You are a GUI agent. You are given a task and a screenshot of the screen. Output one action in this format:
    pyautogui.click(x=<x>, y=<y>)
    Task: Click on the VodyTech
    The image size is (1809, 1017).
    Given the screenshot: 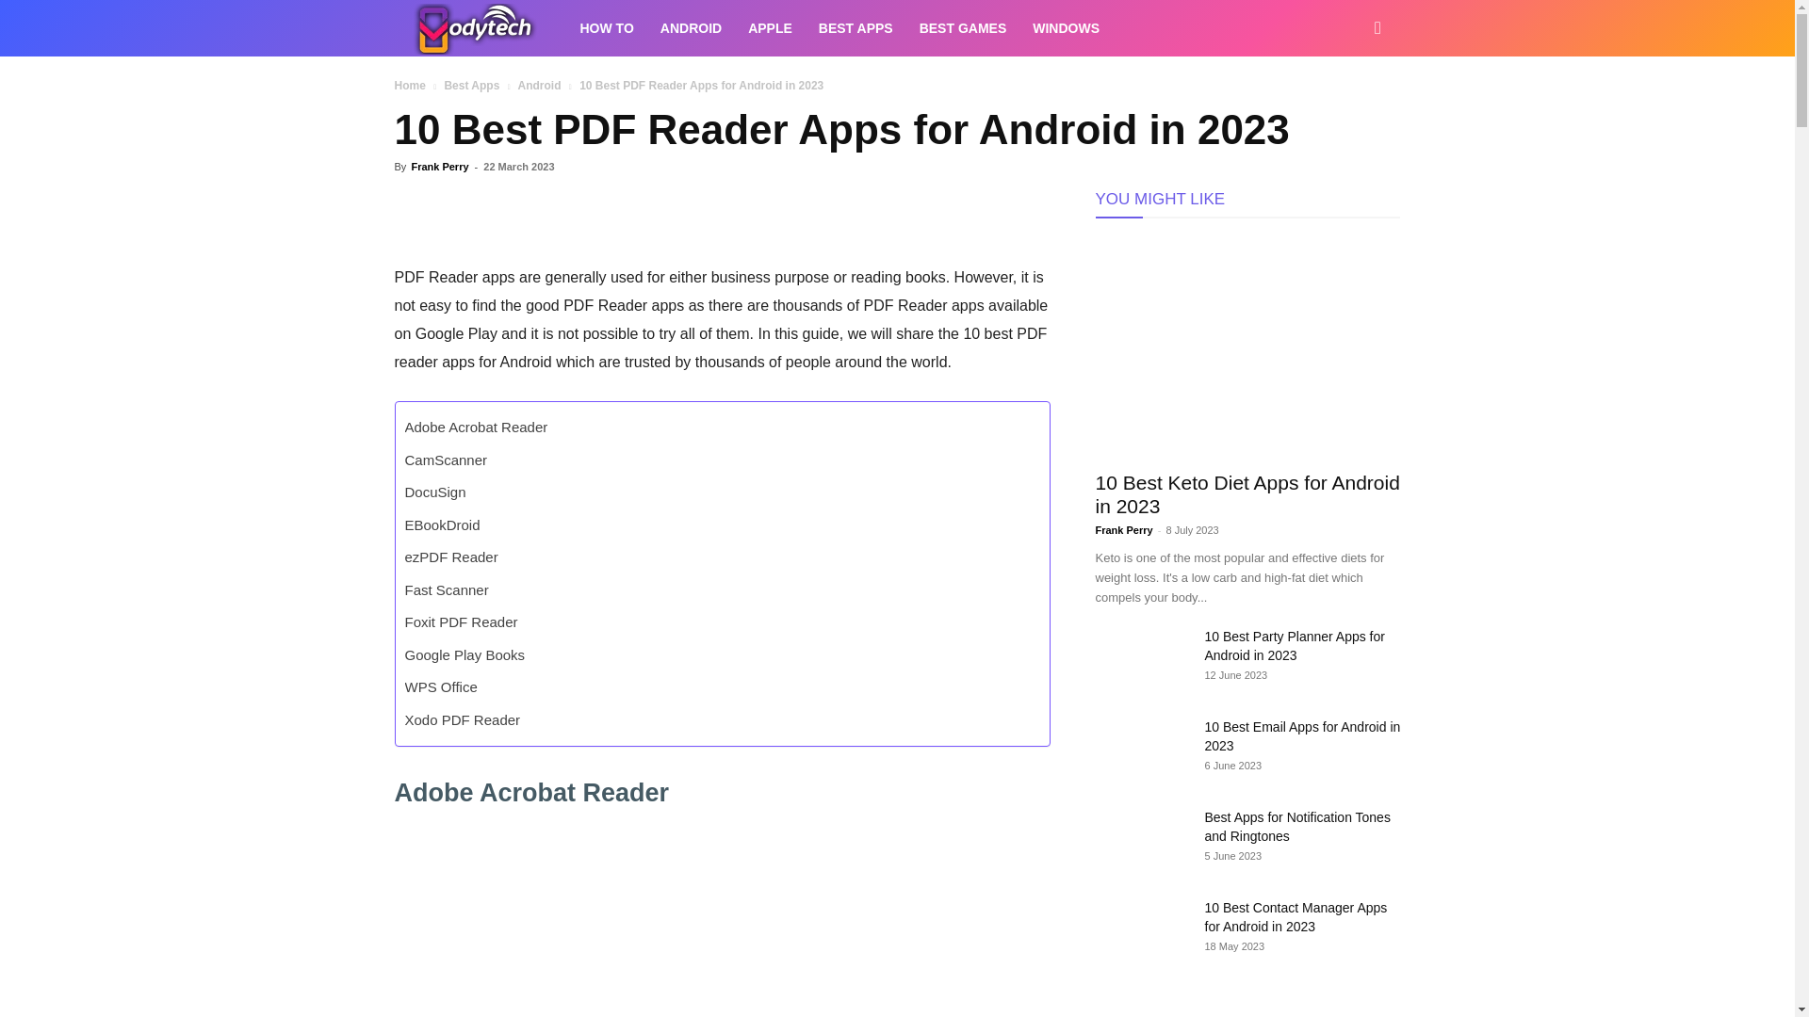 What is the action you would take?
    pyautogui.click(x=480, y=28)
    